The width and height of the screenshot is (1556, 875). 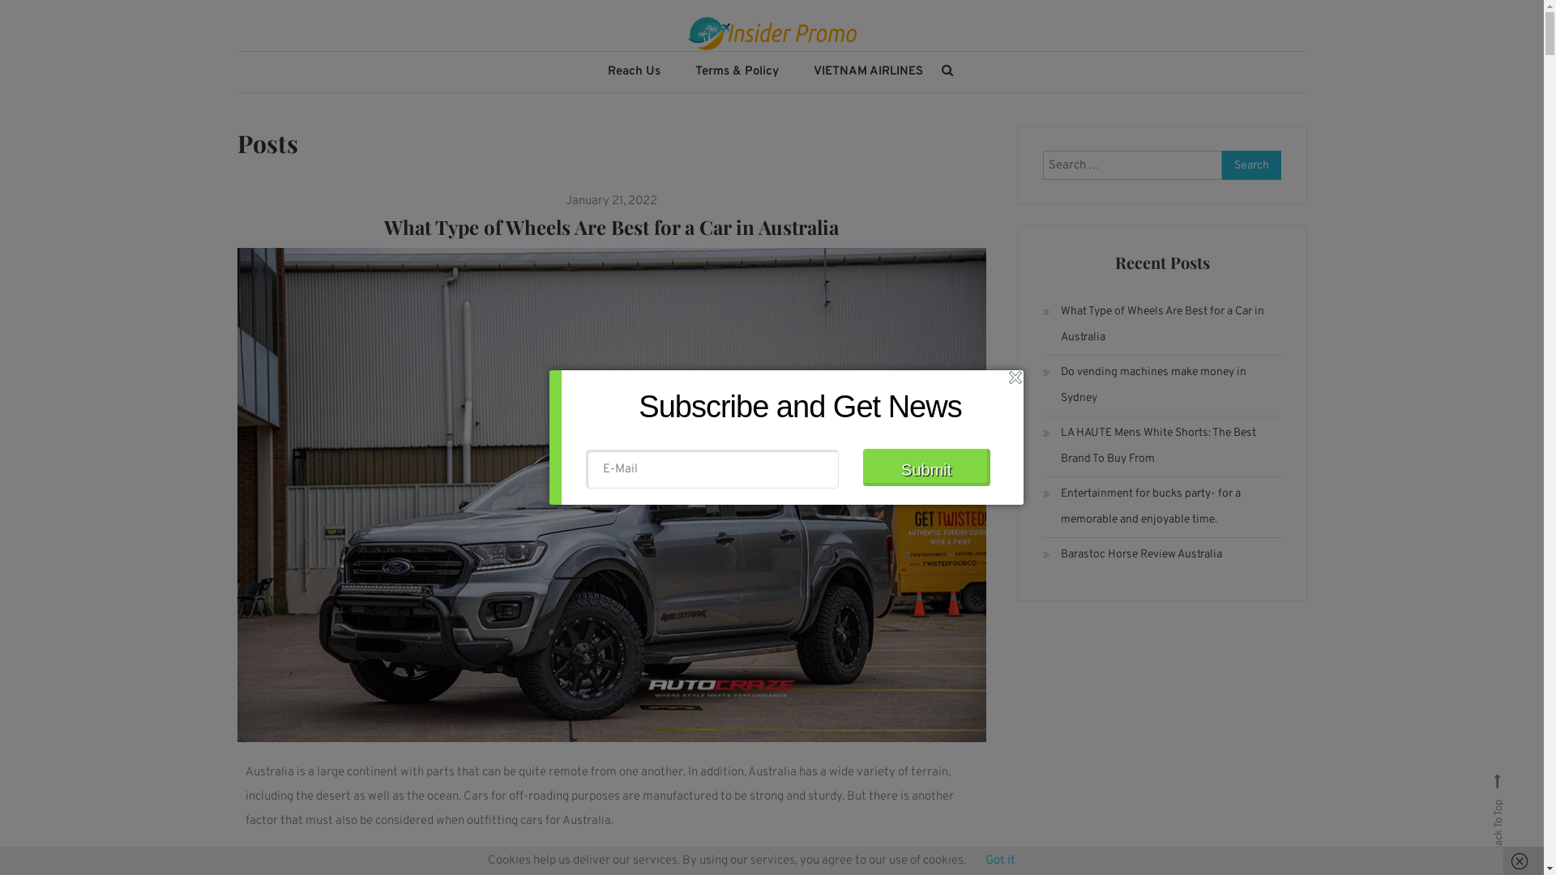 I want to click on Do vending machines make money in Sydney, so click(x=1162, y=386).